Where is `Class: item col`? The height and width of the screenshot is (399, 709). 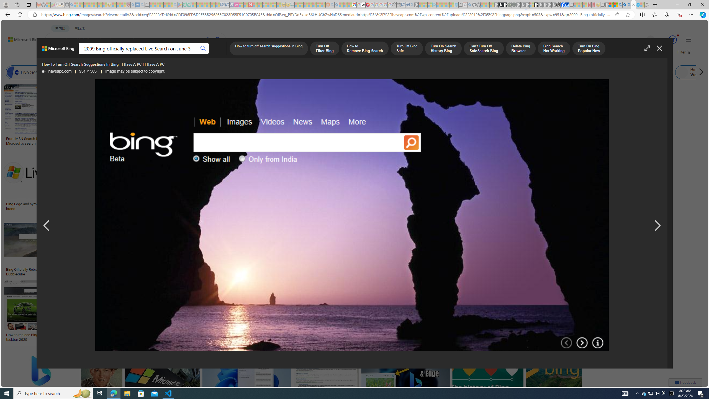 Class: item col is located at coordinates (700, 72).